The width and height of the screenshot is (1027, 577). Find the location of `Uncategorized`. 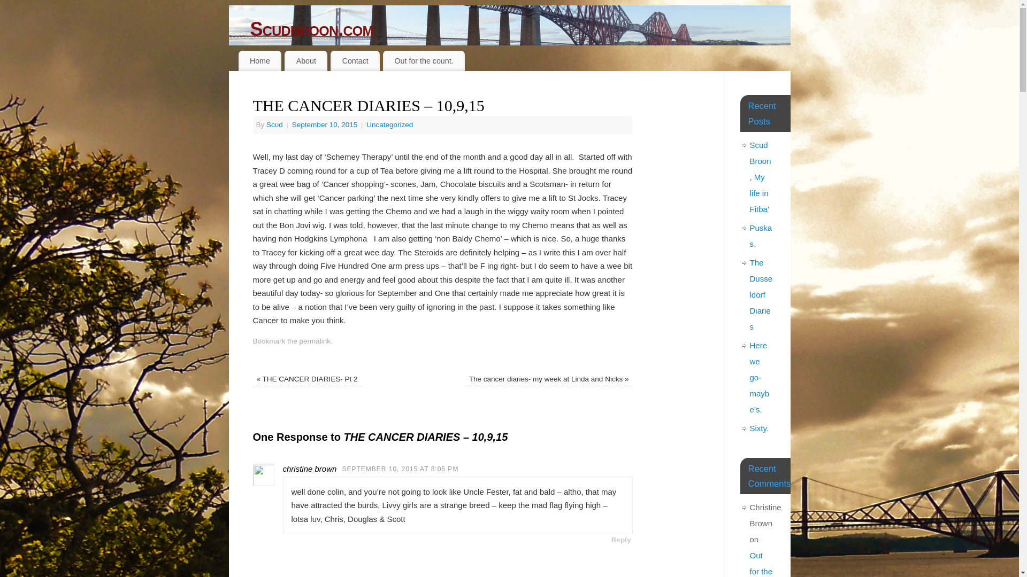

Uncategorized is located at coordinates (389, 124).